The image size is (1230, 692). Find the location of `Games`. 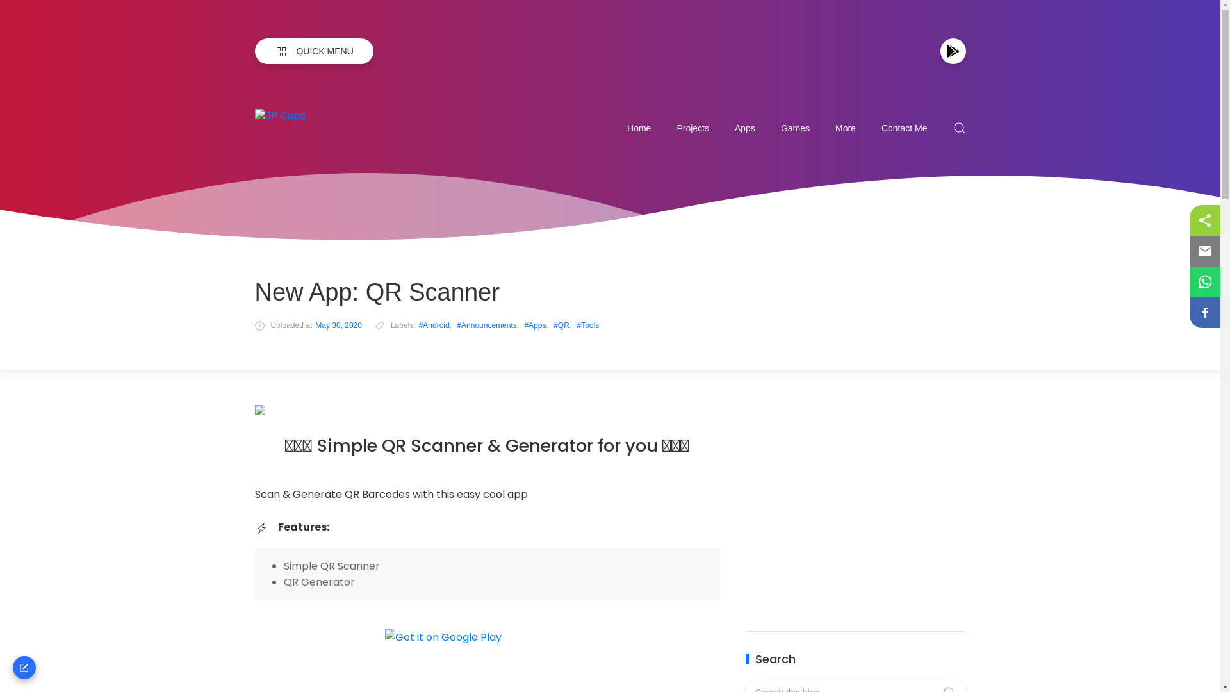

Games is located at coordinates (796, 128).